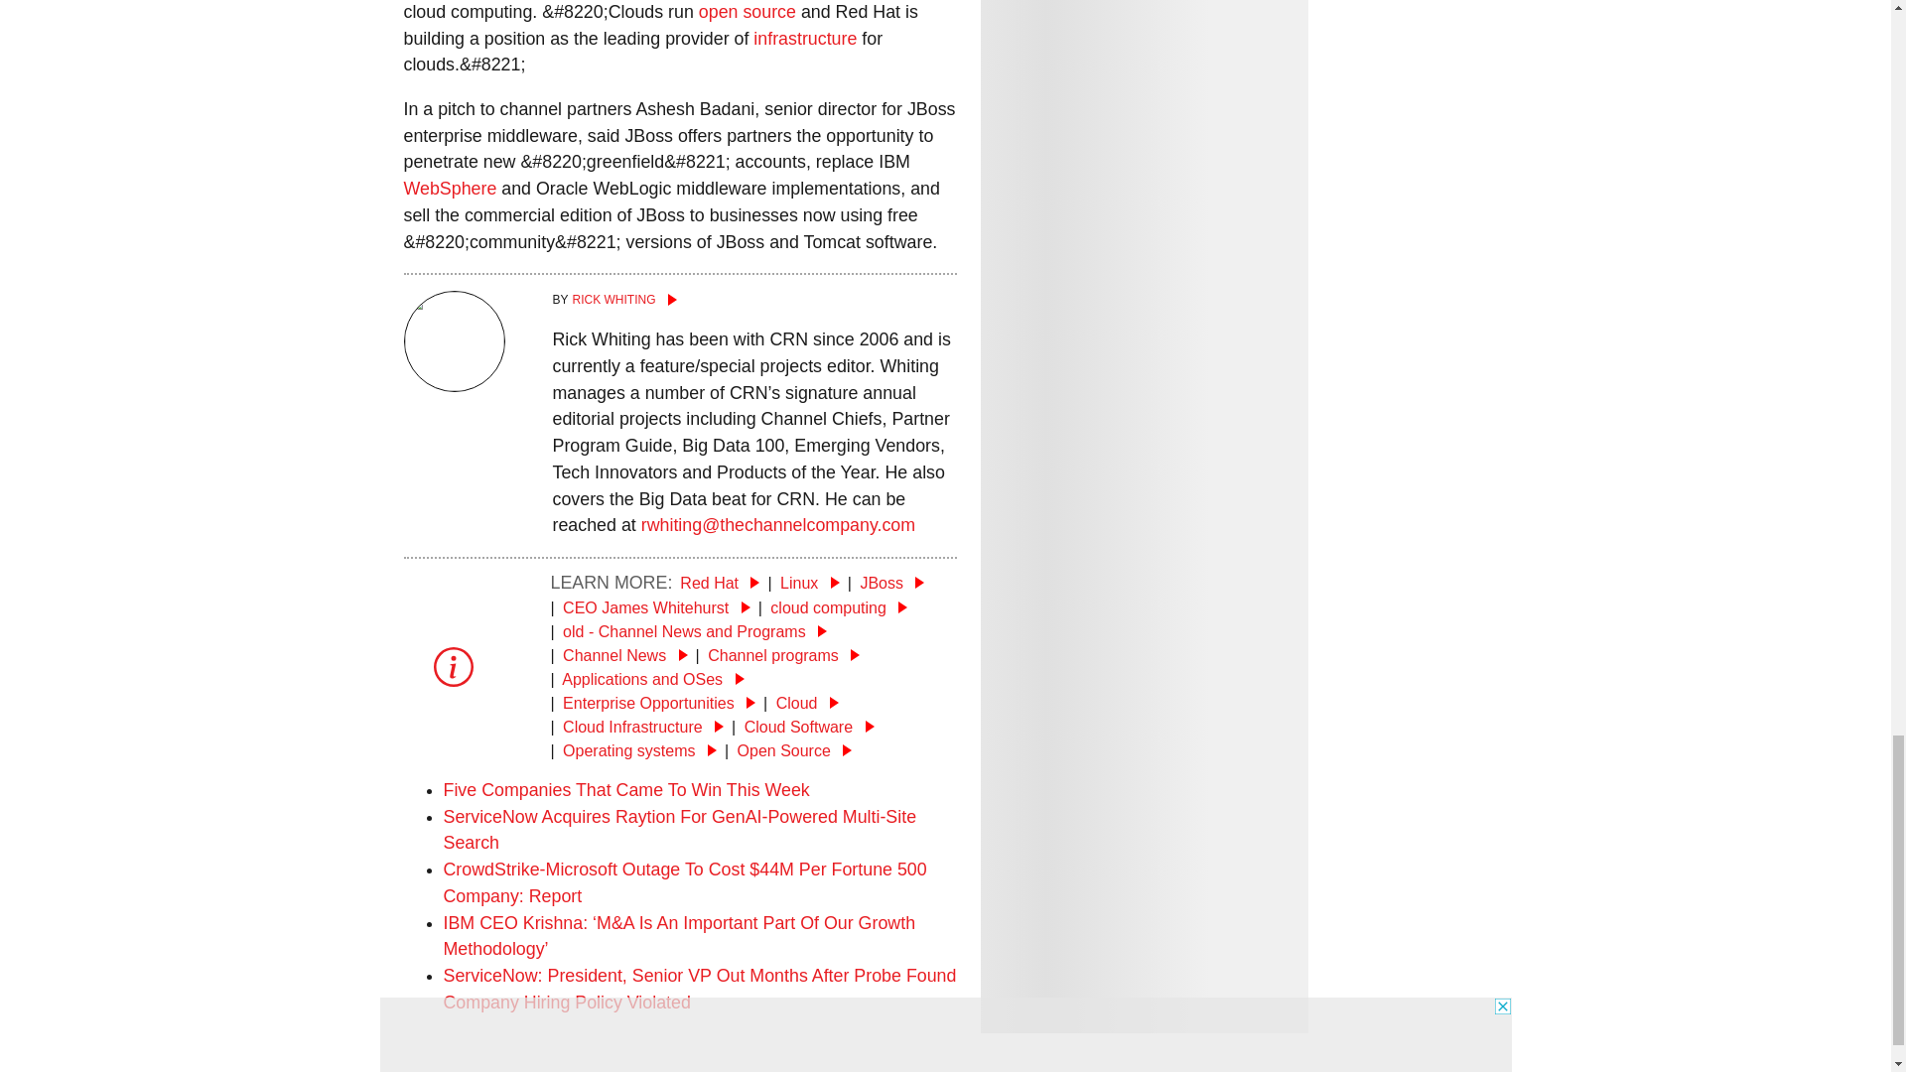 Image resolution: width=1906 pixels, height=1072 pixels. I want to click on Enterprise Opportunities, so click(658, 703).